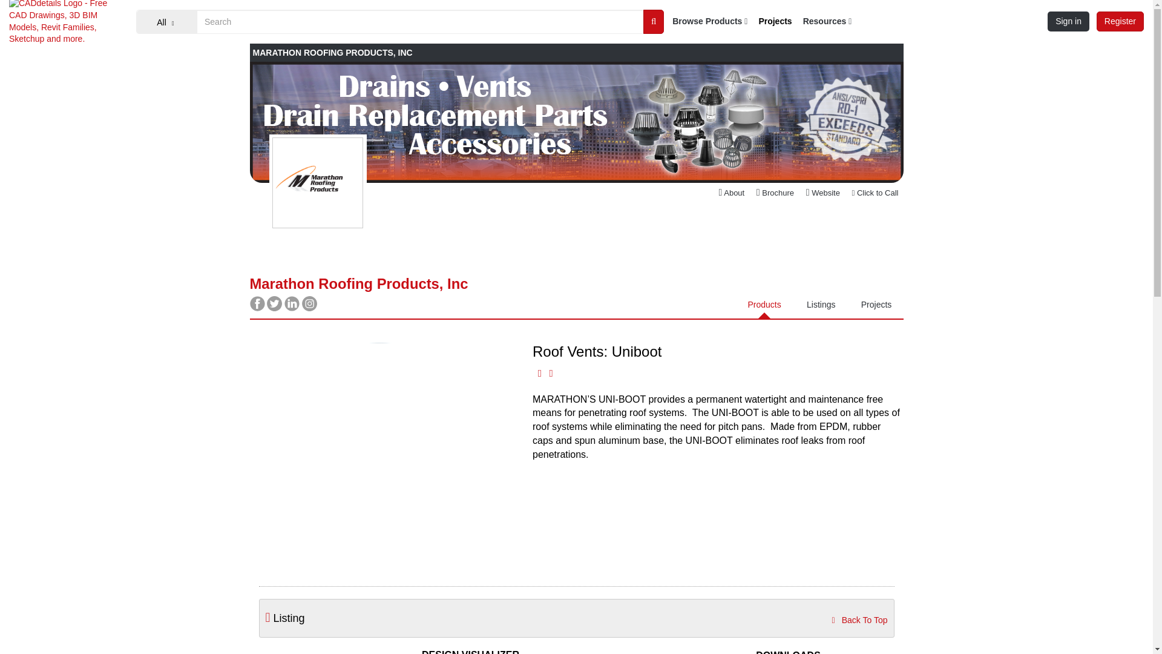  What do you see at coordinates (293, 308) in the screenshot?
I see `LinkedIn` at bounding box center [293, 308].